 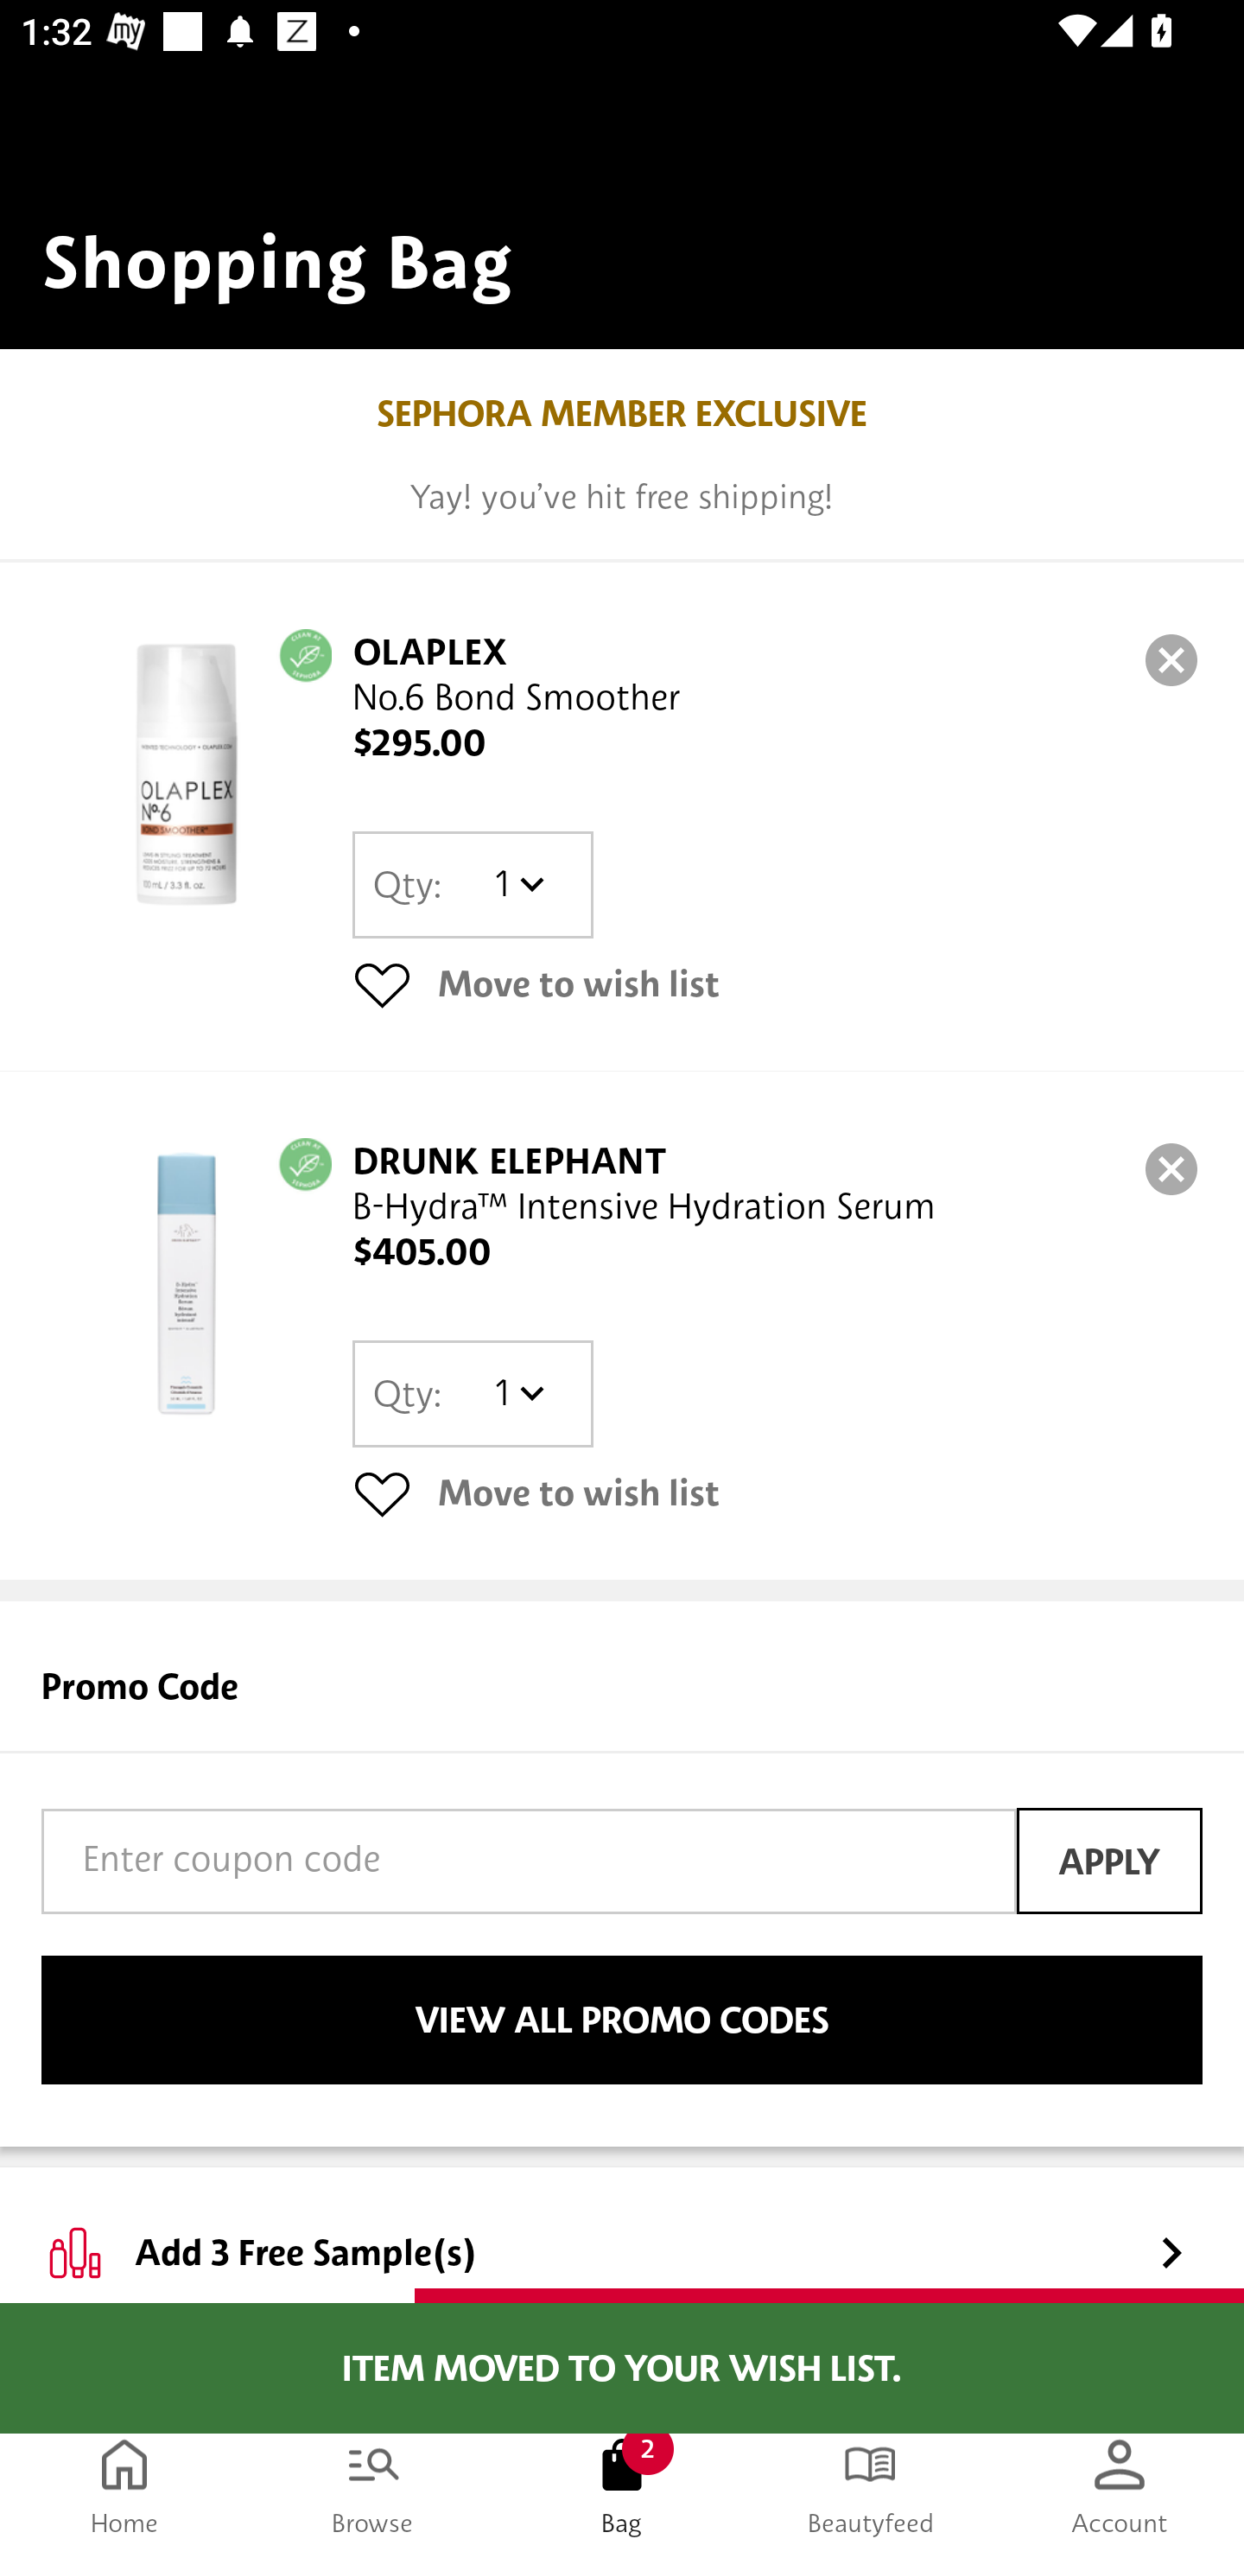 What do you see at coordinates (124, 2485) in the screenshot?
I see `Home` at bounding box center [124, 2485].